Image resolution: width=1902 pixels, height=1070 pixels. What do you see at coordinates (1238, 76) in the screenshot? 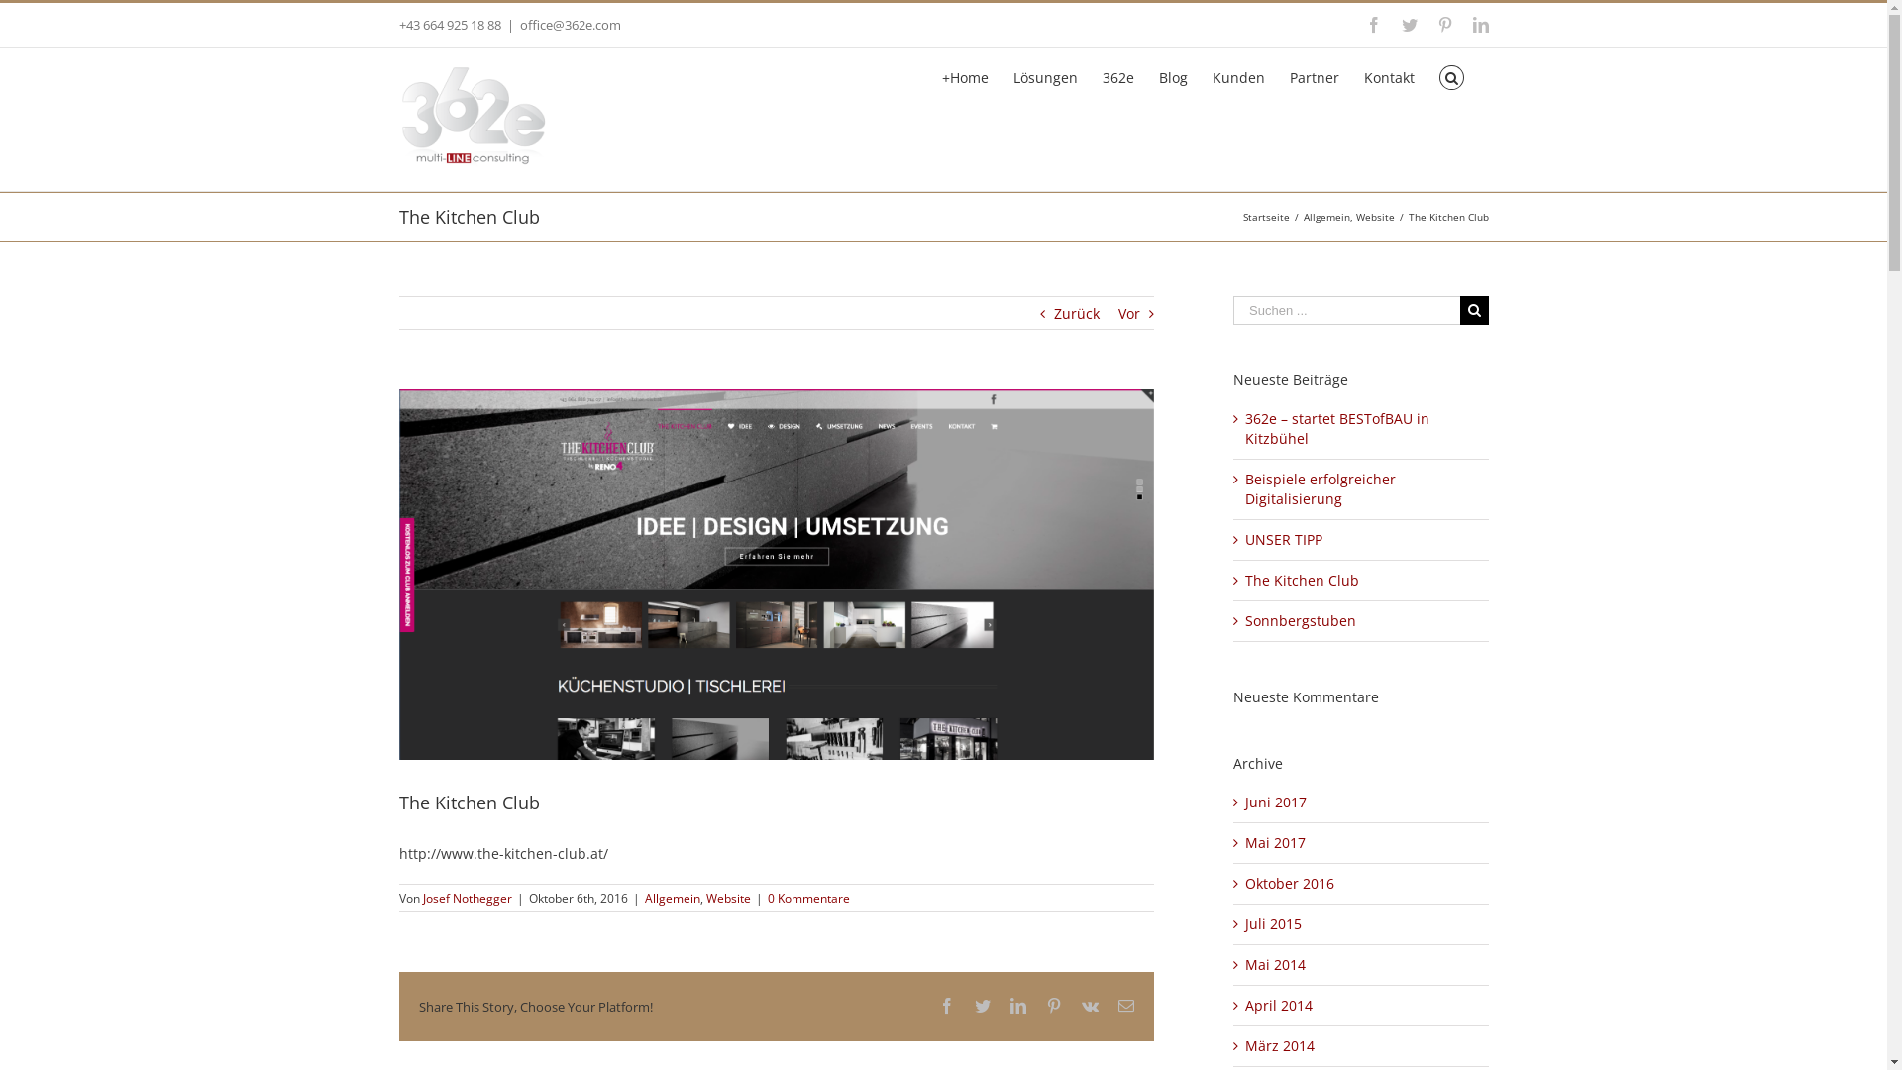
I see `Kunden` at bounding box center [1238, 76].